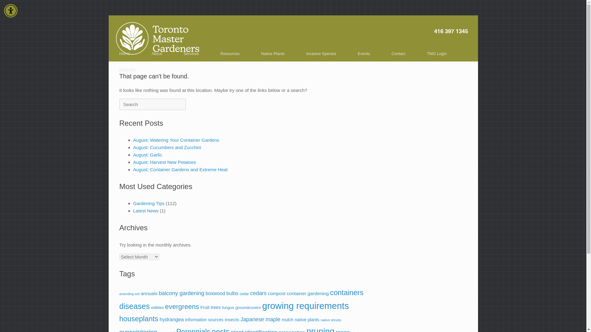  What do you see at coordinates (146, 211) in the screenshot?
I see `Latest News` at bounding box center [146, 211].